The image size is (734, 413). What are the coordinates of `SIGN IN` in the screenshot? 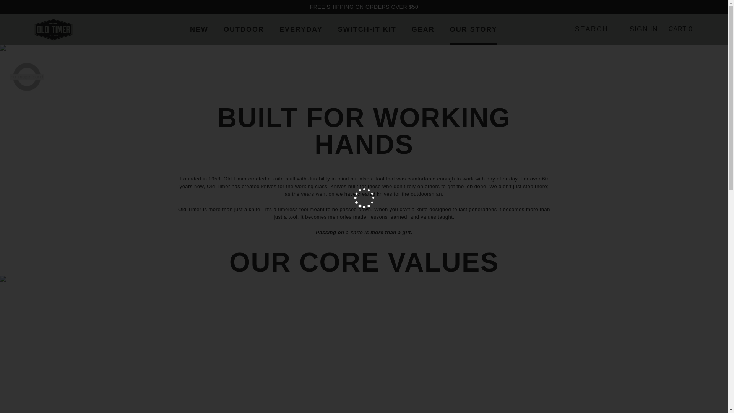 It's located at (644, 29).